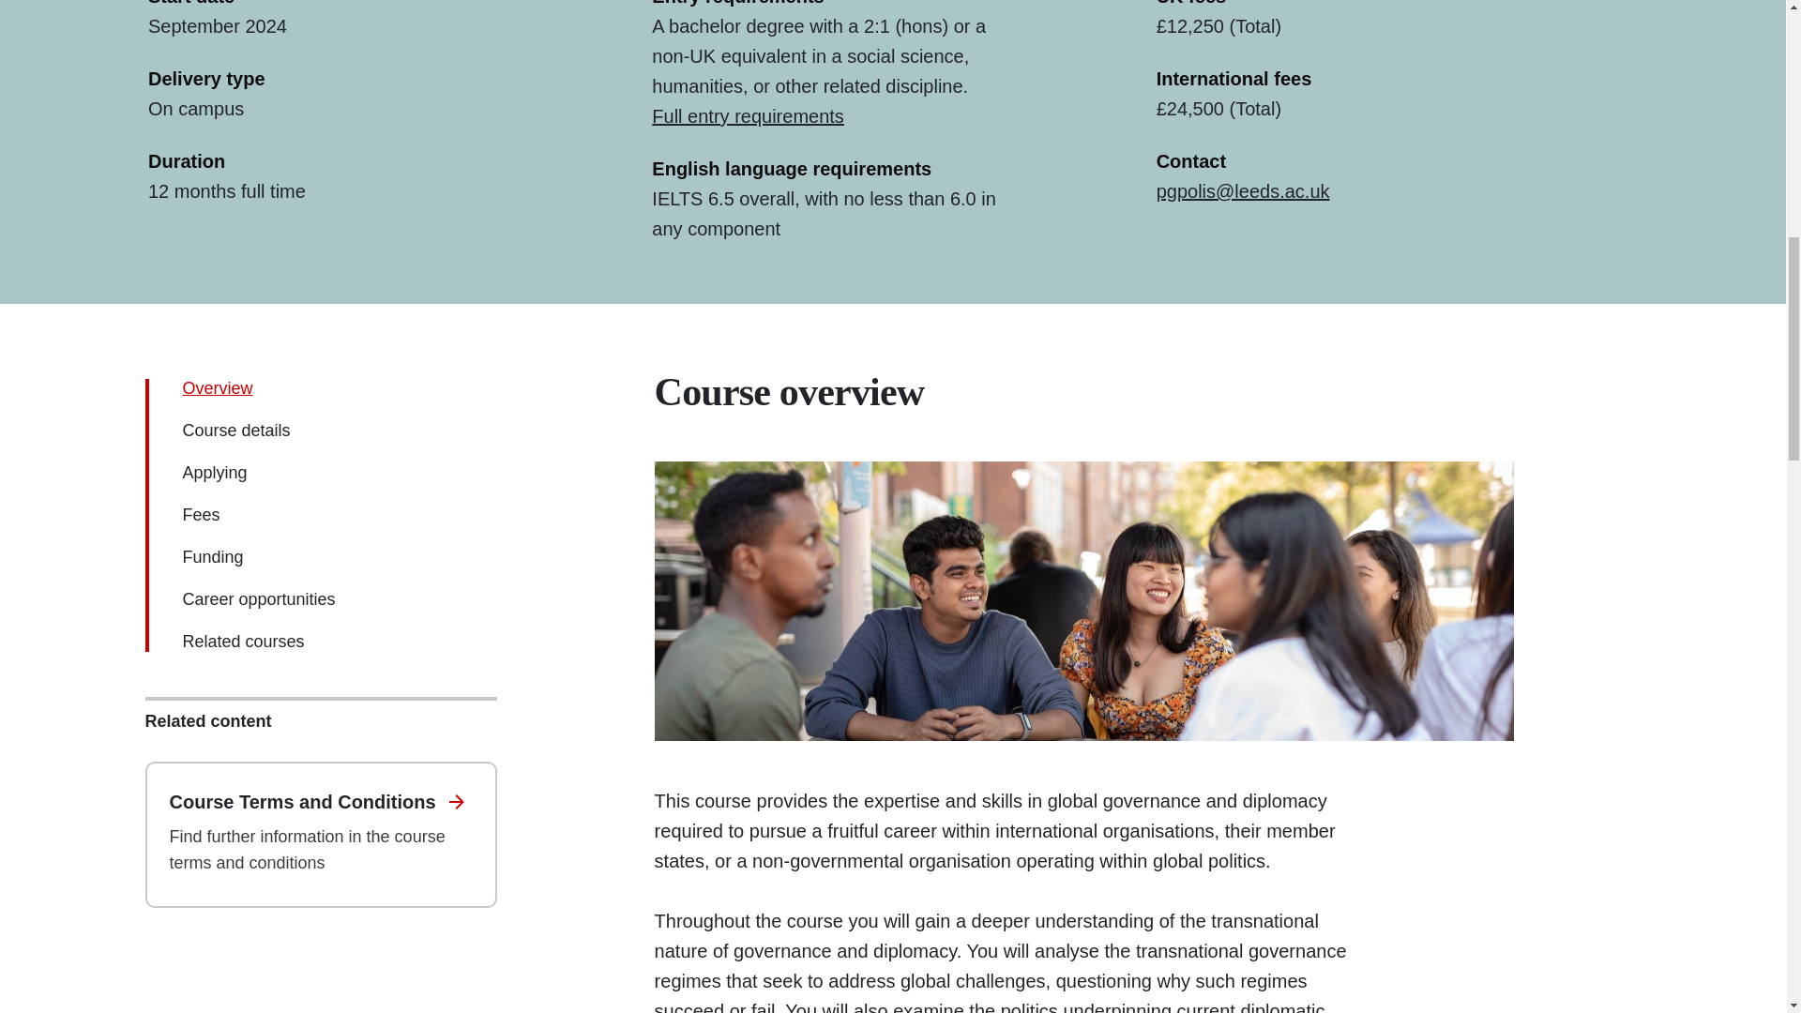 The image size is (1801, 1013). What do you see at coordinates (258, 598) in the screenshot?
I see `Career opportunities` at bounding box center [258, 598].